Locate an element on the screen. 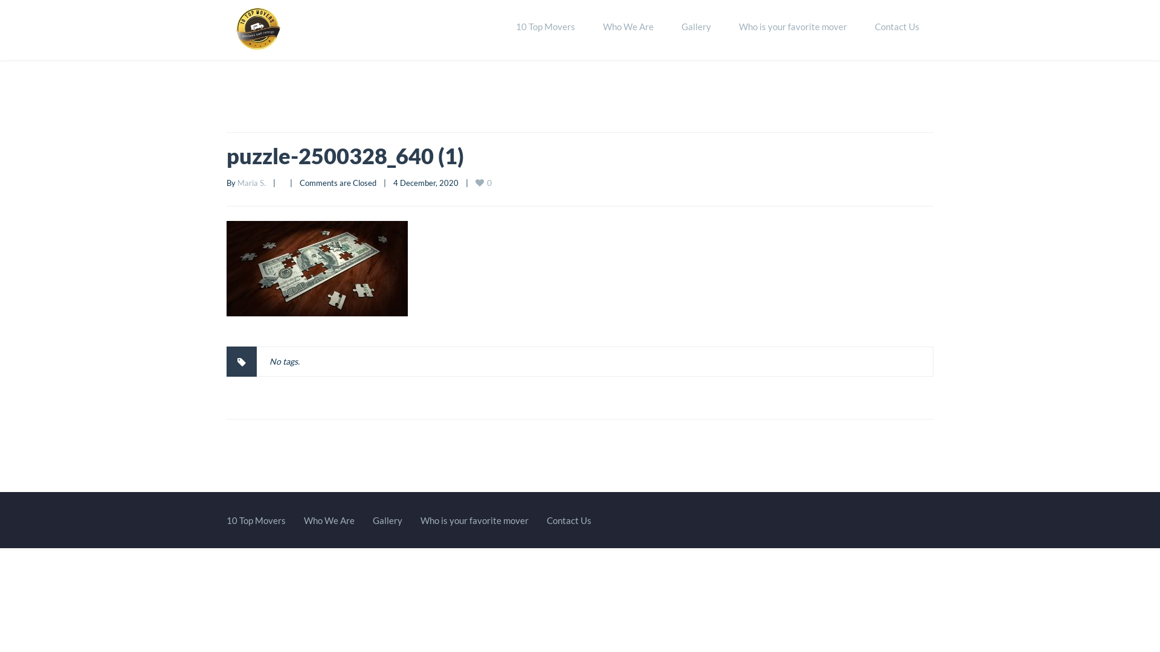 Image resolution: width=1160 pixels, height=652 pixels. 10 Top Movers is located at coordinates (546, 27).